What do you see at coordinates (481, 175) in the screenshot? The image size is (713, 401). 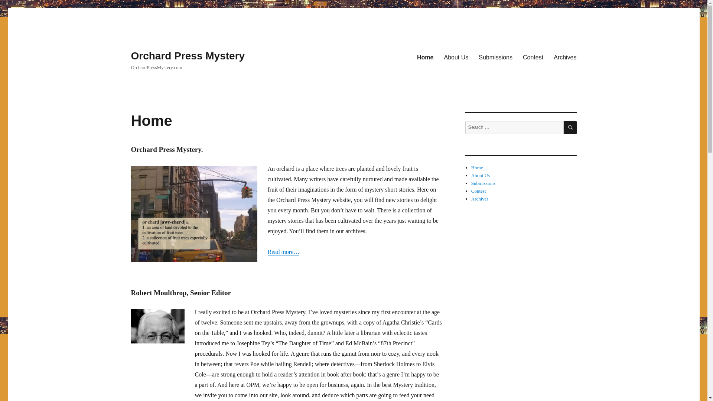 I see `About Us` at bounding box center [481, 175].